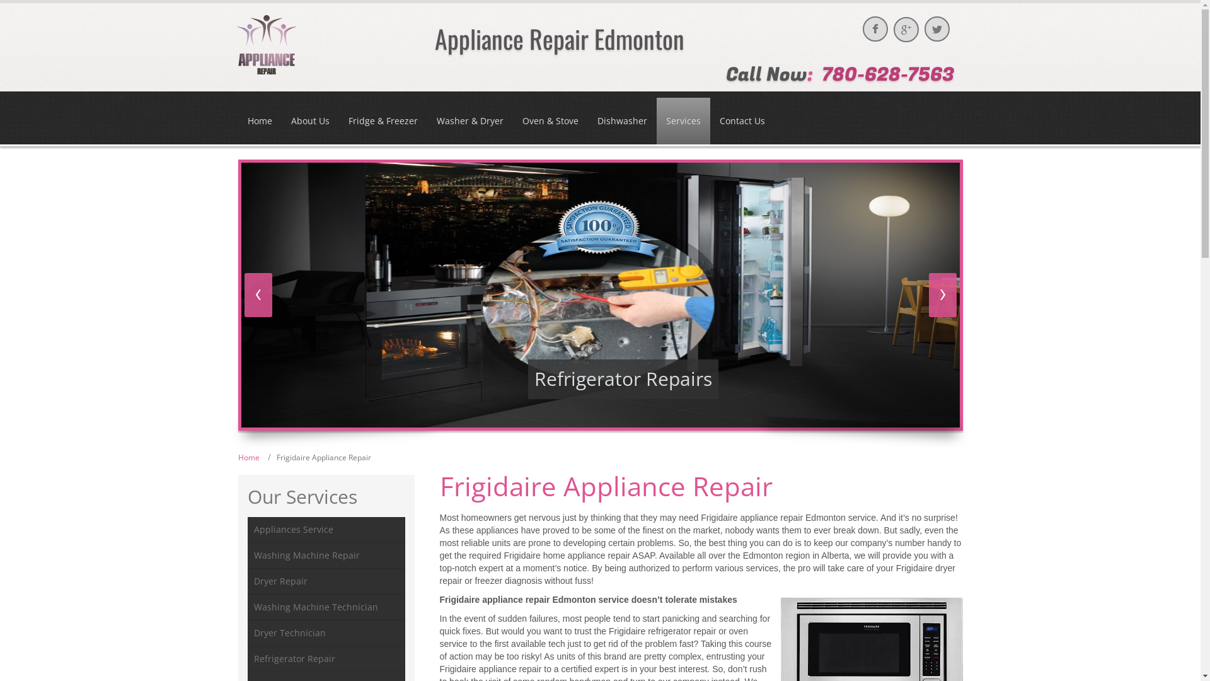 This screenshot has height=681, width=1210. What do you see at coordinates (470, 121) in the screenshot?
I see `Washer & Dryer` at bounding box center [470, 121].